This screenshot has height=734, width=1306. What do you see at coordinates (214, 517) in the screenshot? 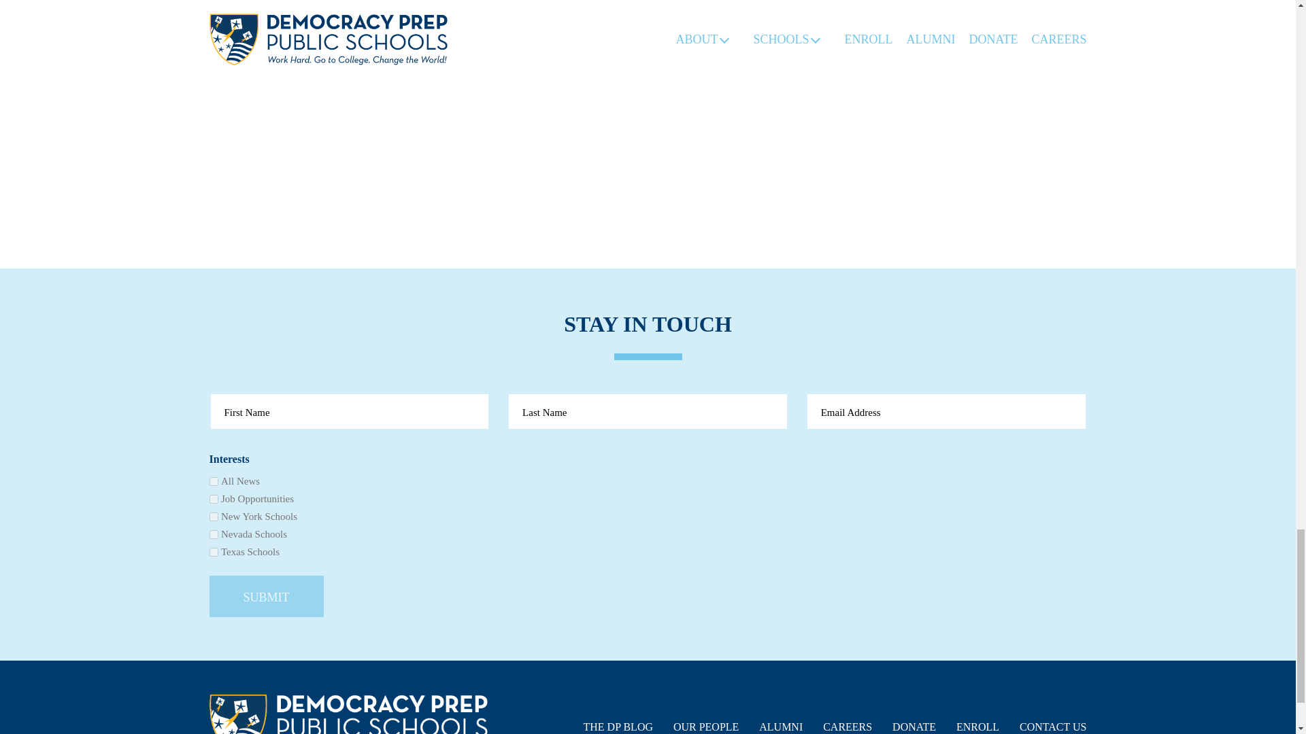
I see `New York Schools` at bounding box center [214, 517].